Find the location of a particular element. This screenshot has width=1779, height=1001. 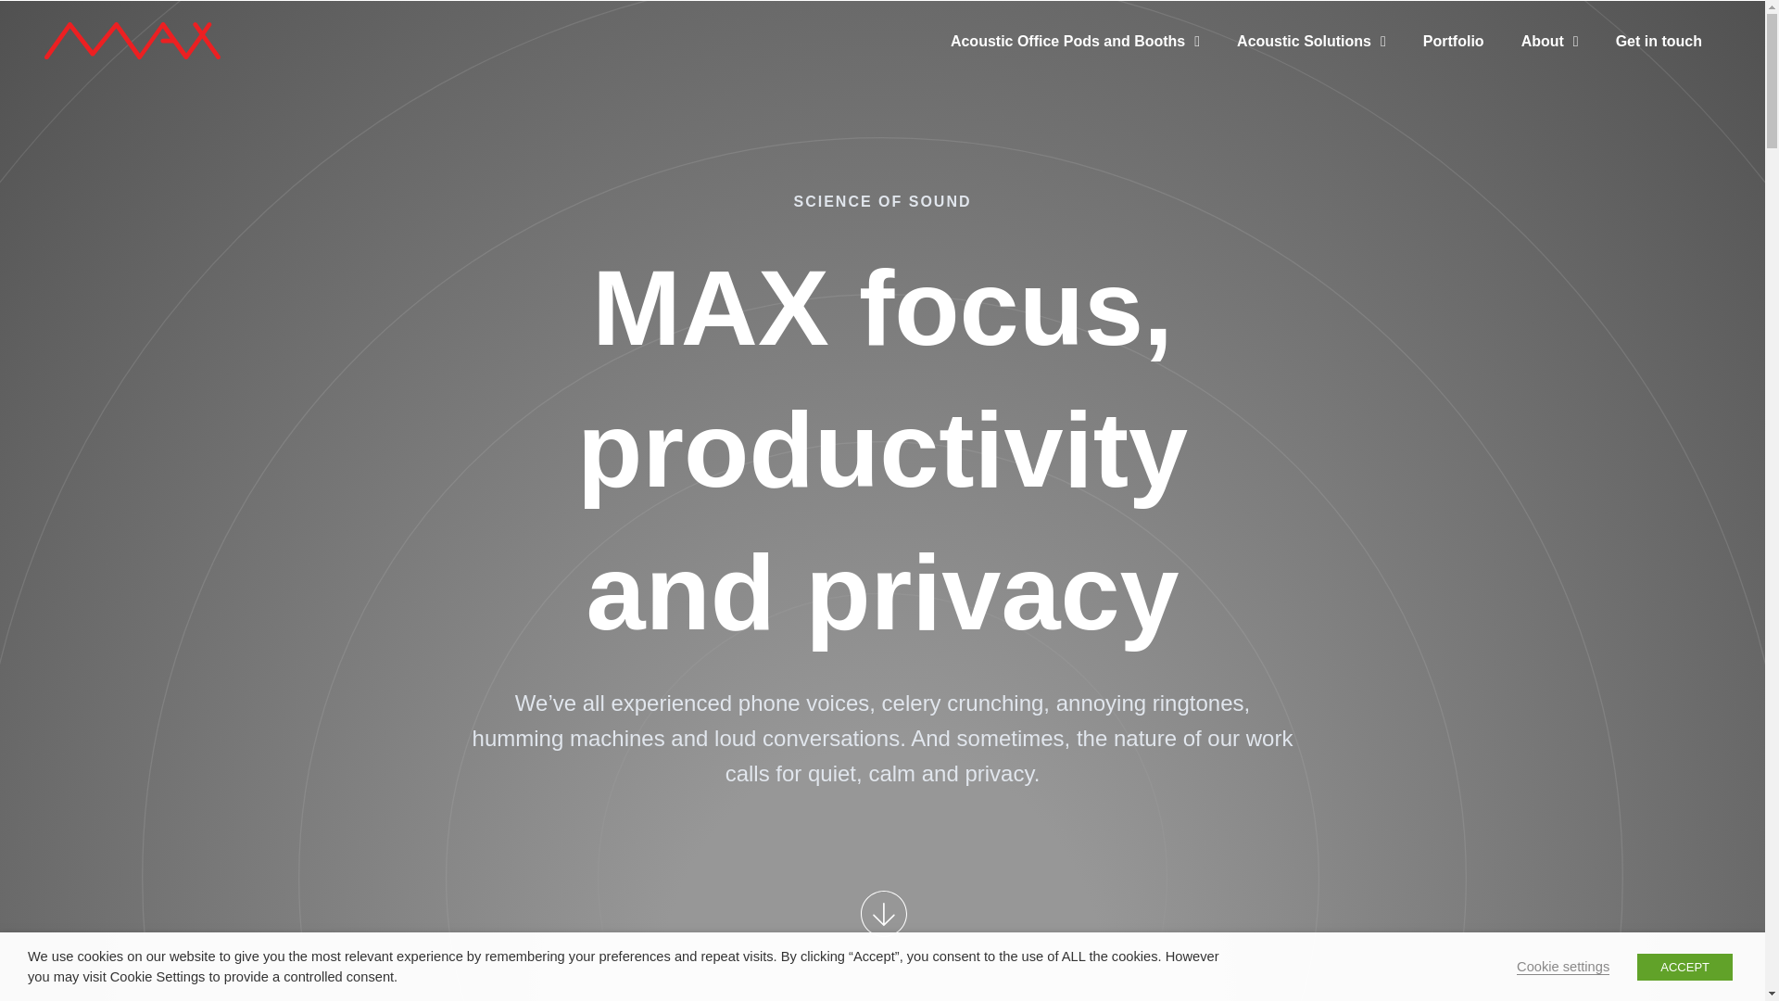

About is located at coordinates (1550, 57).